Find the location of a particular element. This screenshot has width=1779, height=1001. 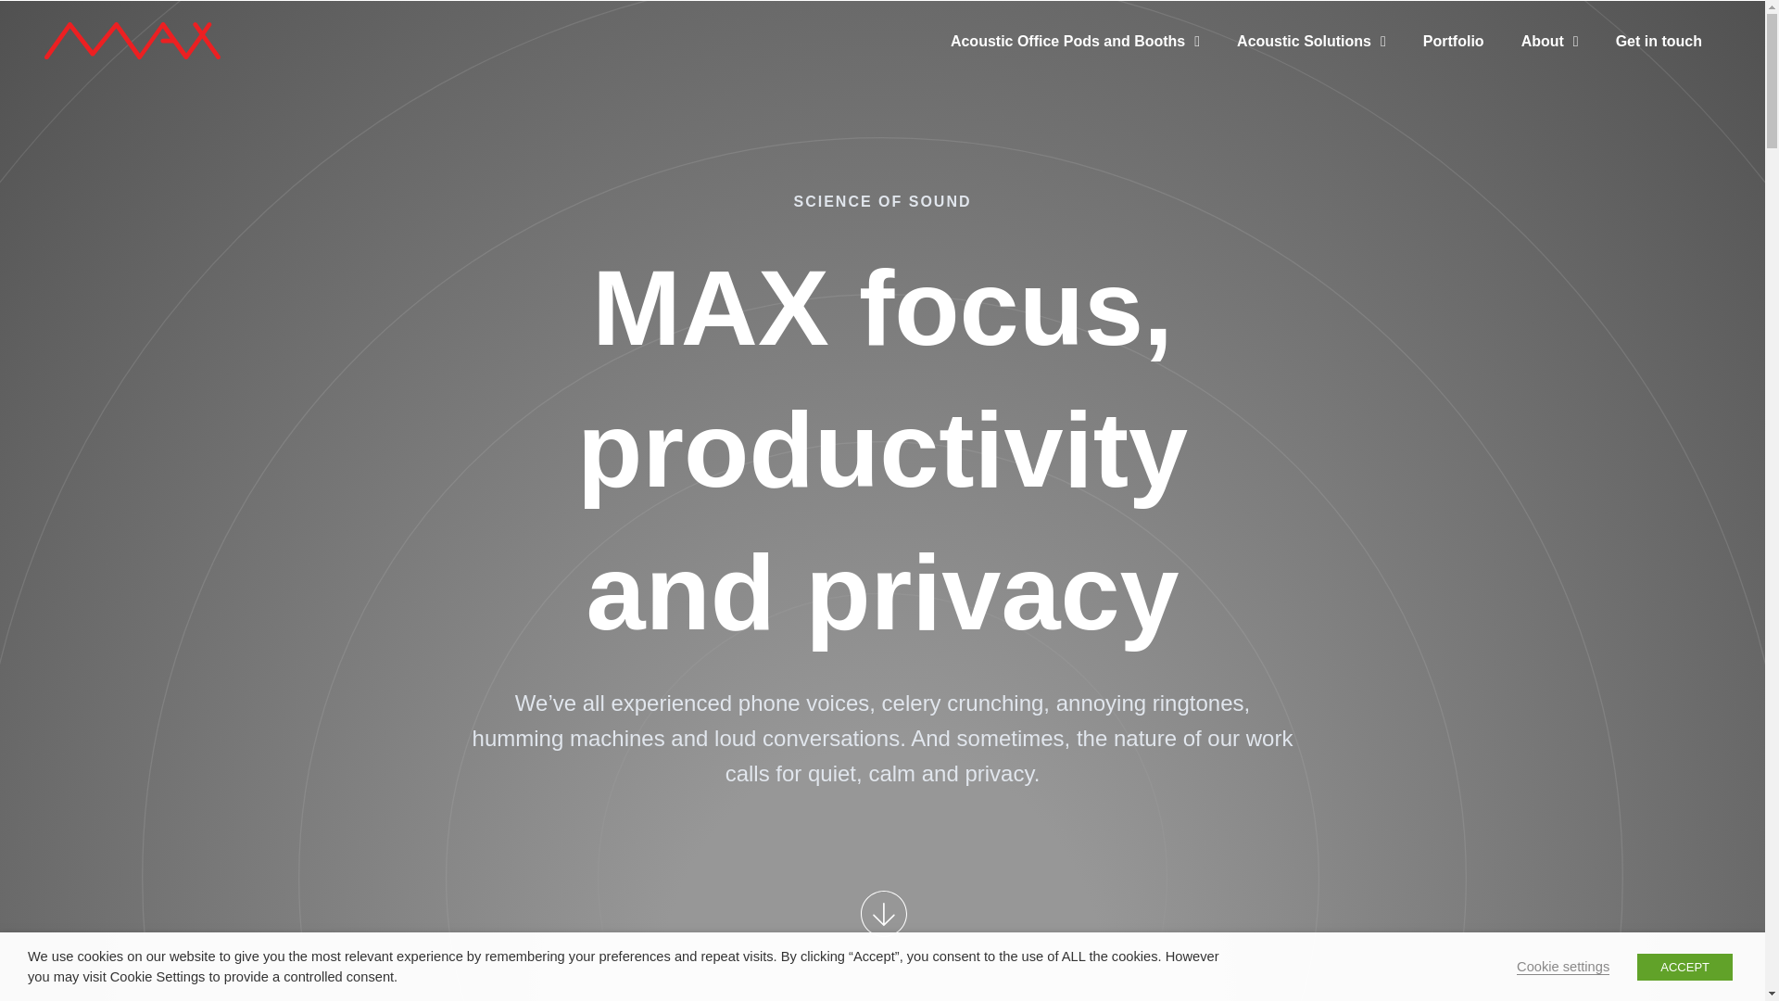

About is located at coordinates (1550, 57).